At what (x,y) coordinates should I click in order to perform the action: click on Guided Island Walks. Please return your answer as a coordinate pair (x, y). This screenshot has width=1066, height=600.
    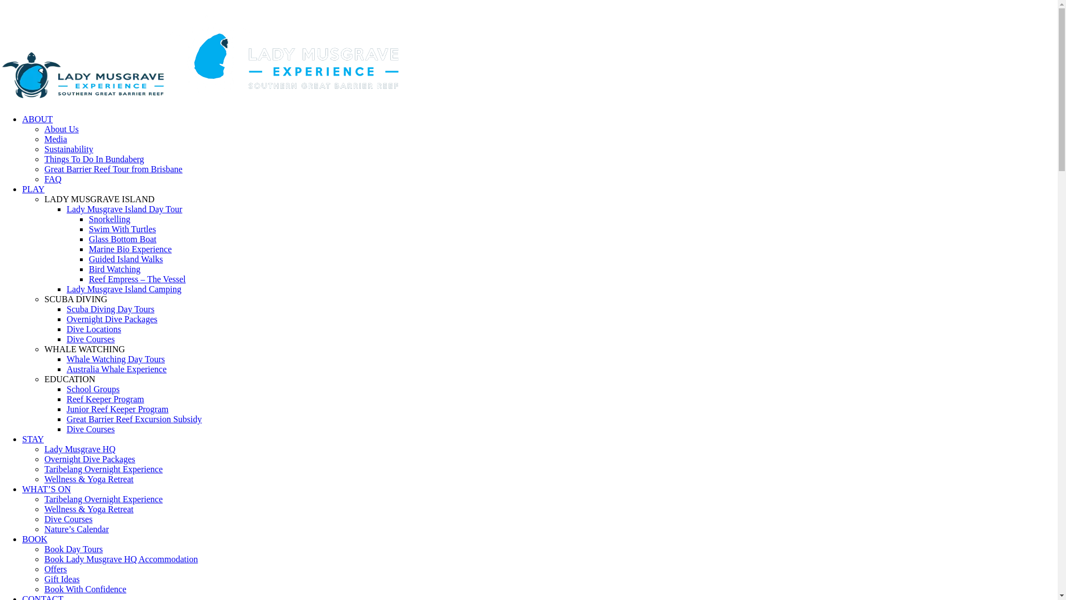
    Looking at the image, I should click on (126, 259).